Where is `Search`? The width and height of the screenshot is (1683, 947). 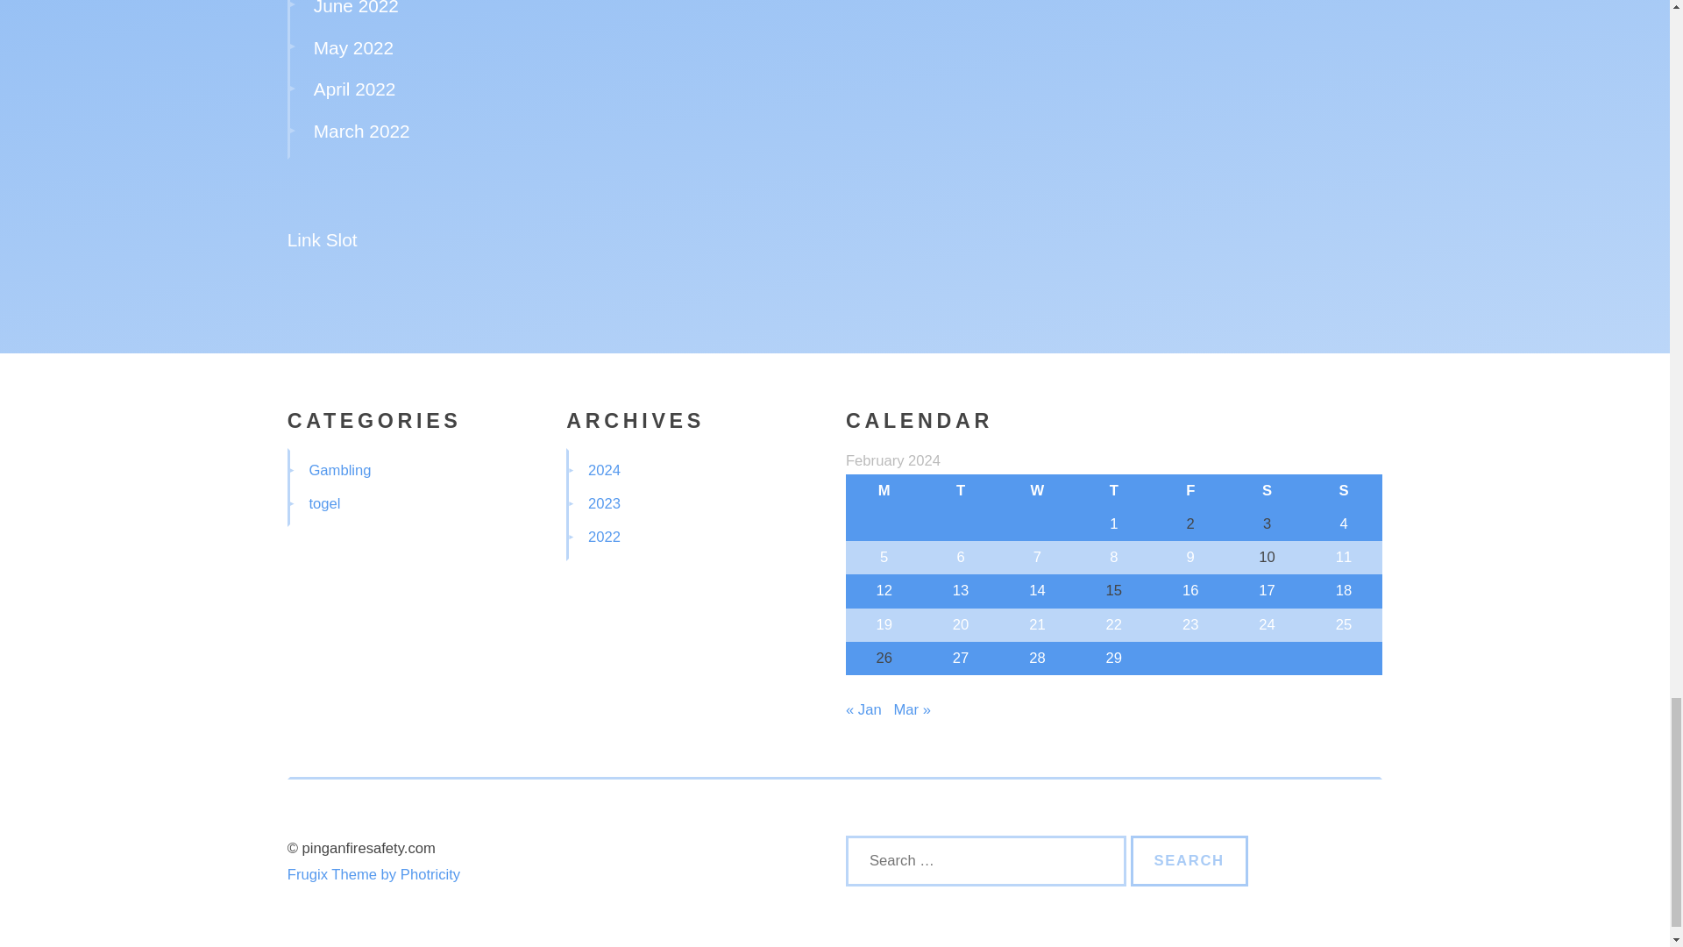 Search is located at coordinates (1189, 860).